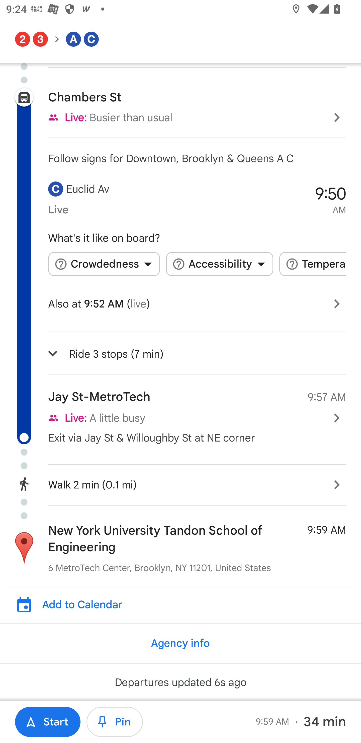 The image size is (361, 743). What do you see at coordinates (104, 264) in the screenshot?
I see `Crowdedness Crowdedness Crowdedness` at bounding box center [104, 264].